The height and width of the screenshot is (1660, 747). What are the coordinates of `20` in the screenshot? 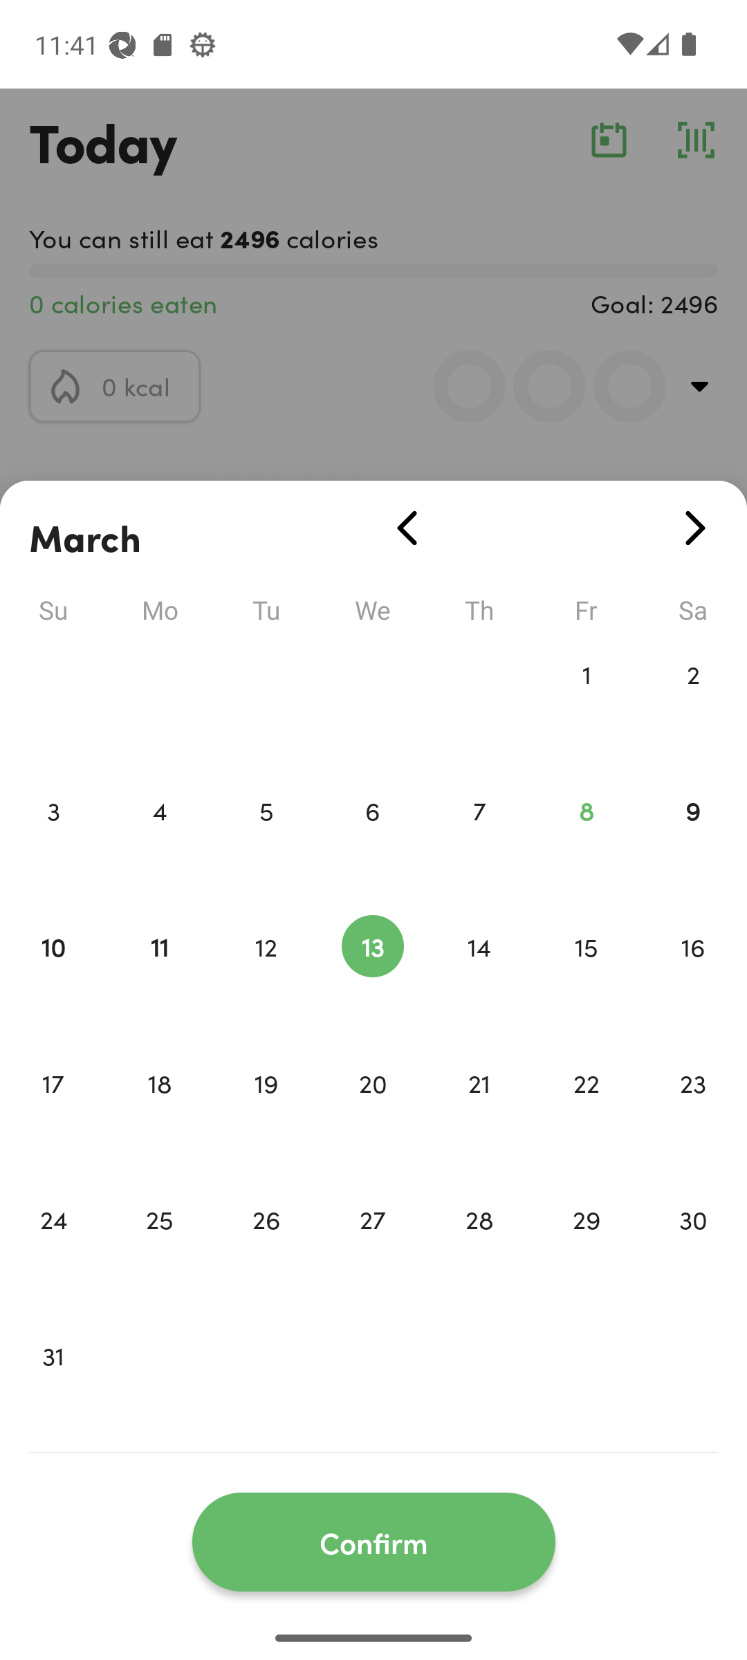 It's located at (372, 1112).